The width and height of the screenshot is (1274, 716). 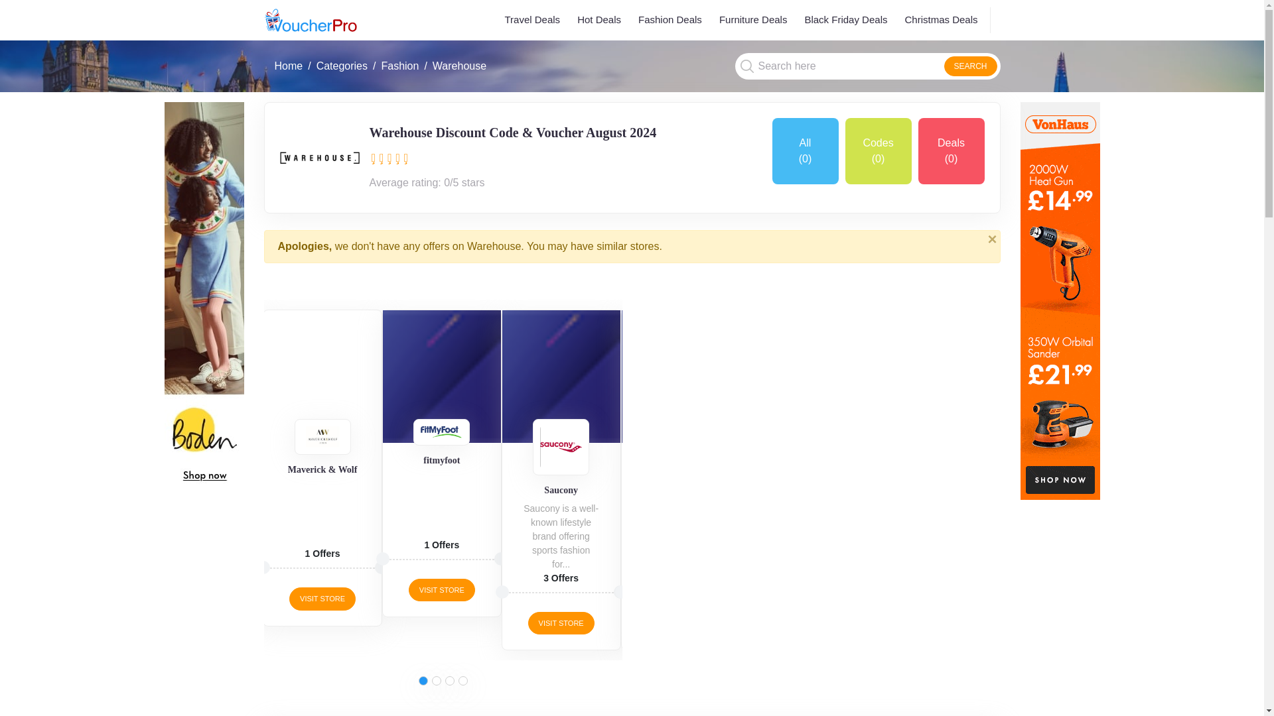 What do you see at coordinates (845, 20) in the screenshot?
I see `Black Friday Deals` at bounding box center [845, 20].